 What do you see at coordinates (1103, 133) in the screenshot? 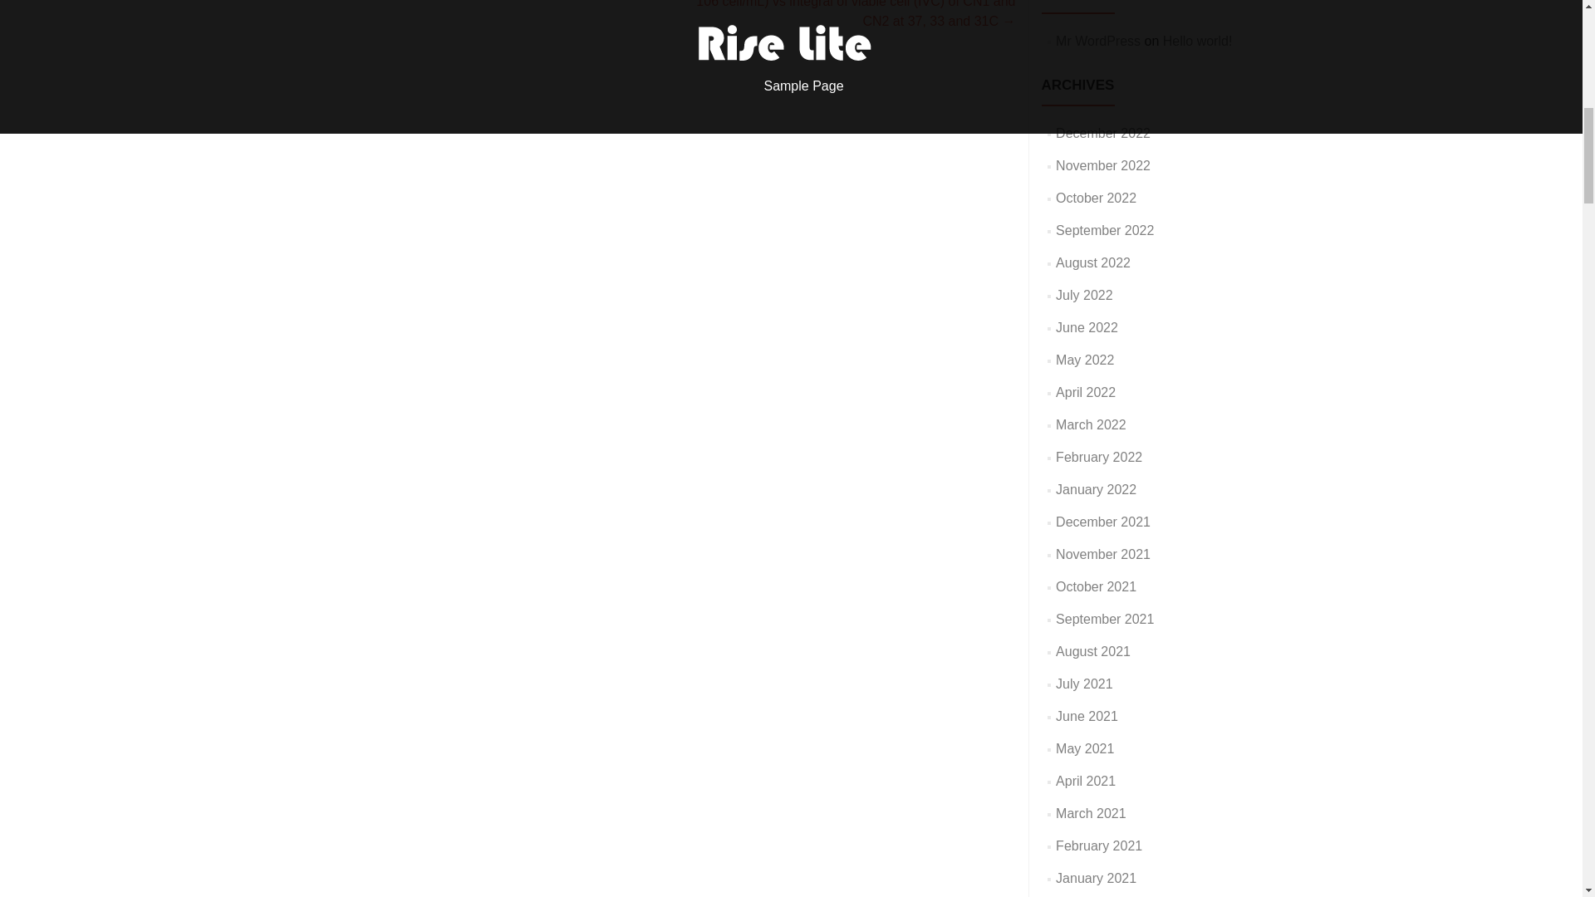
I see `December 2022` at bounding box center [1103, 133].